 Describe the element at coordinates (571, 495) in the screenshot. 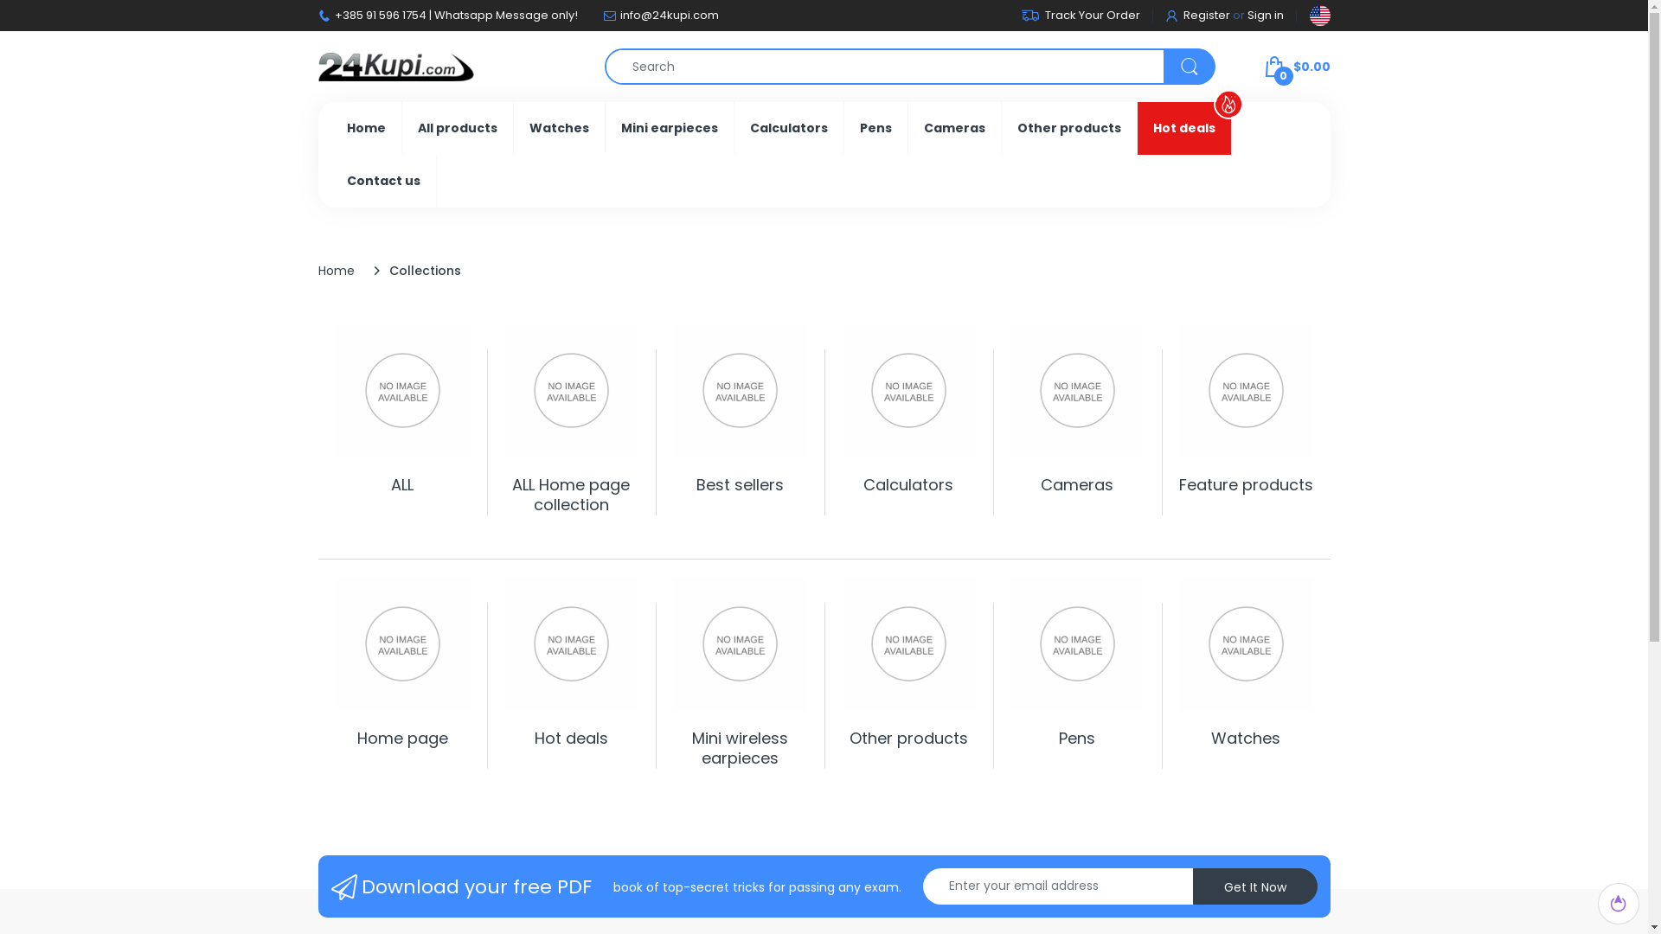

I see `ALL Home page collection` at that location.